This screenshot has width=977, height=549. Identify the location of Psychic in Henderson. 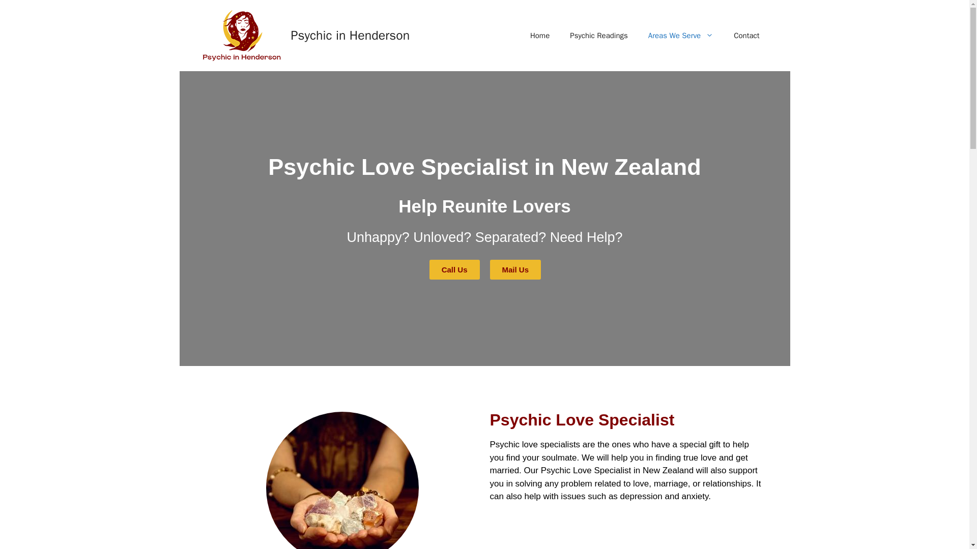
(351, 36).